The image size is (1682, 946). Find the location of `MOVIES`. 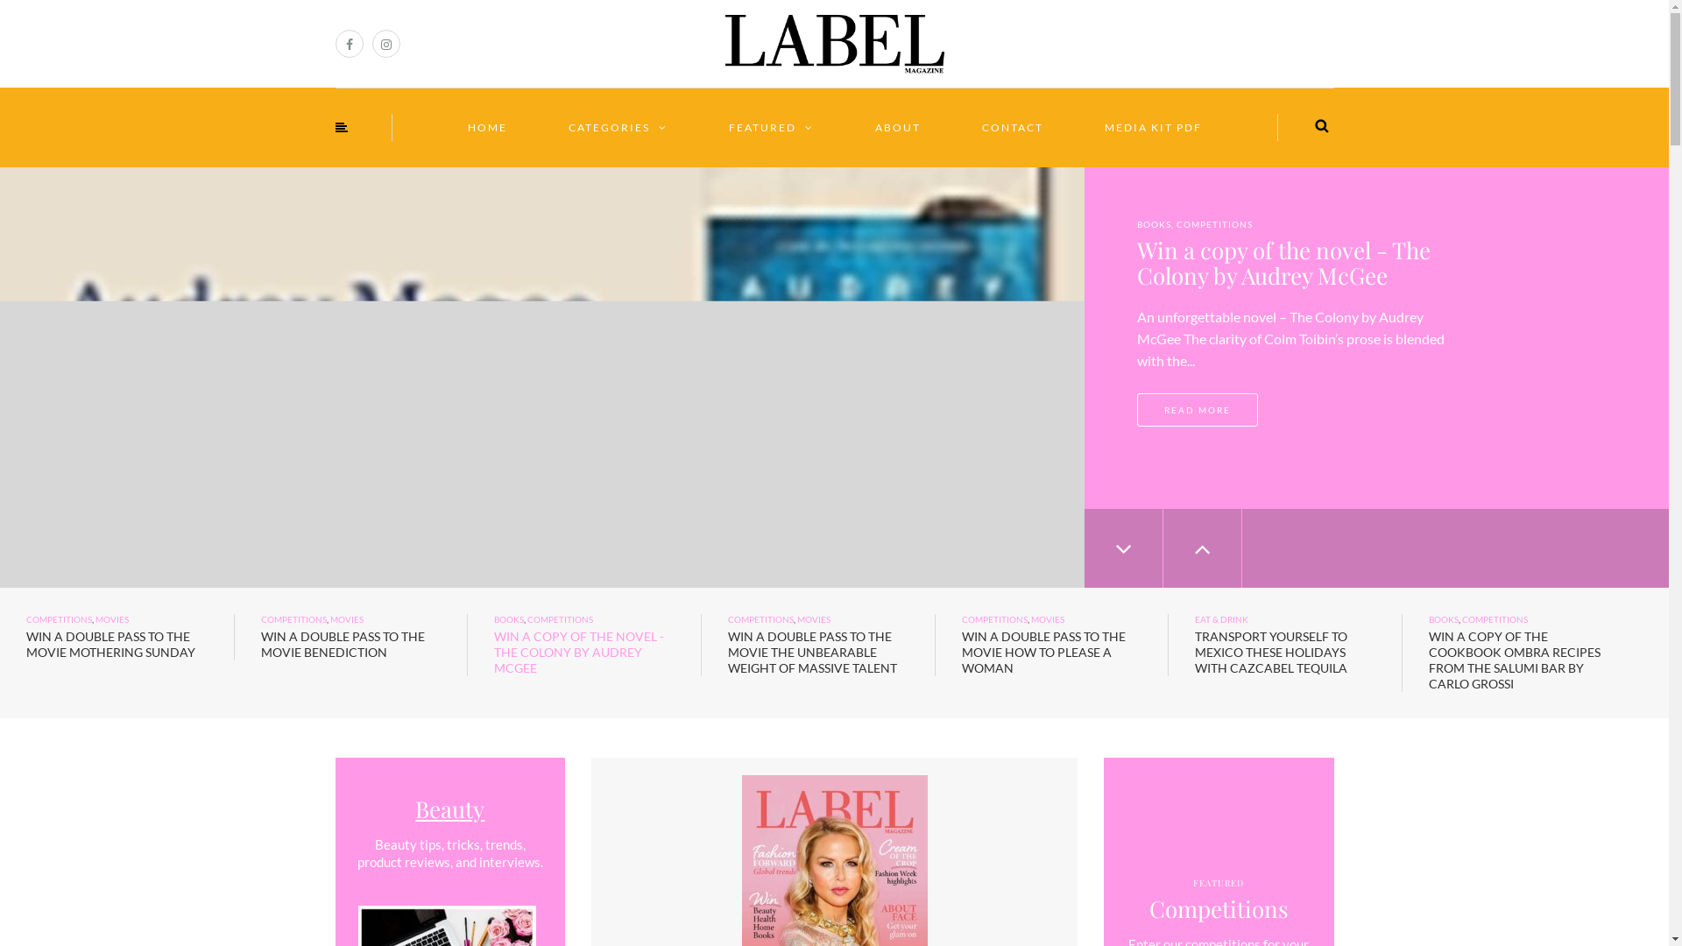

MOVIES is located at coordinates (814, 619).